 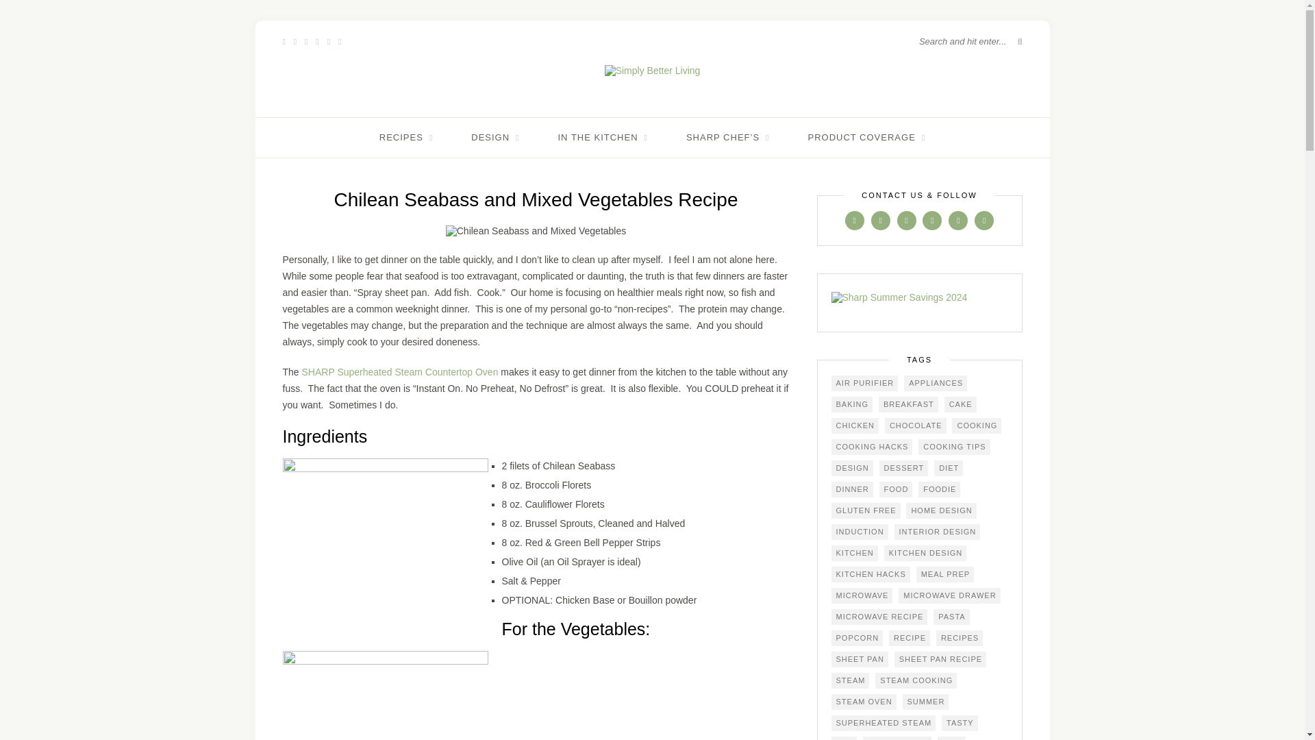 I want to click on DESIGN, so click(x=494, y=137).